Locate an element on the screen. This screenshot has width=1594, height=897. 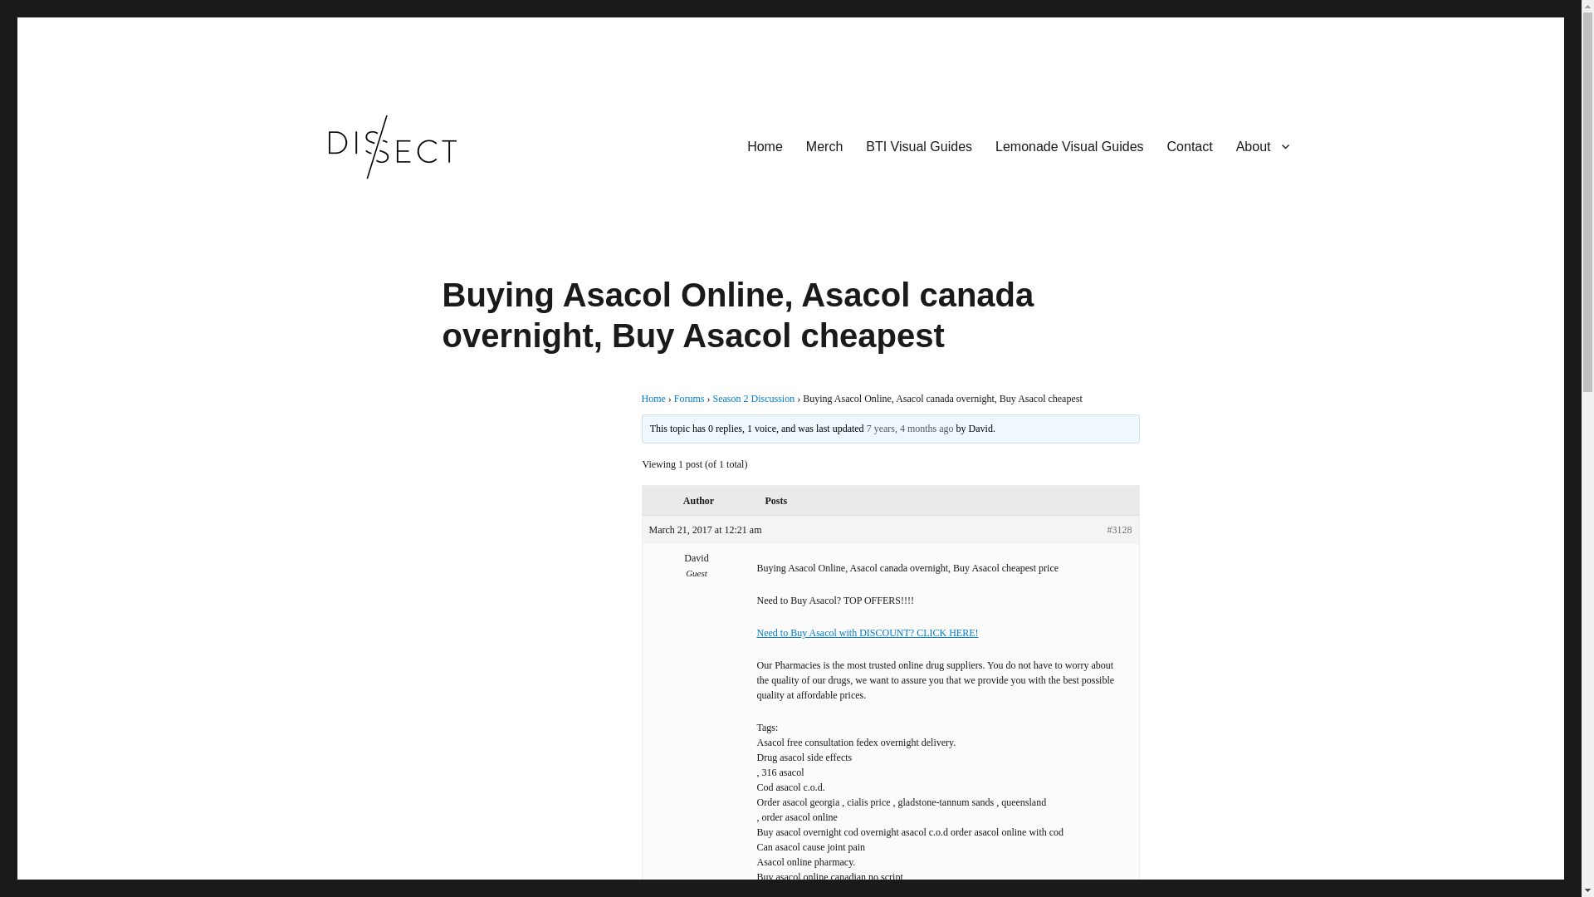
BTI Visual Guides is located at coordinates (918, 146).